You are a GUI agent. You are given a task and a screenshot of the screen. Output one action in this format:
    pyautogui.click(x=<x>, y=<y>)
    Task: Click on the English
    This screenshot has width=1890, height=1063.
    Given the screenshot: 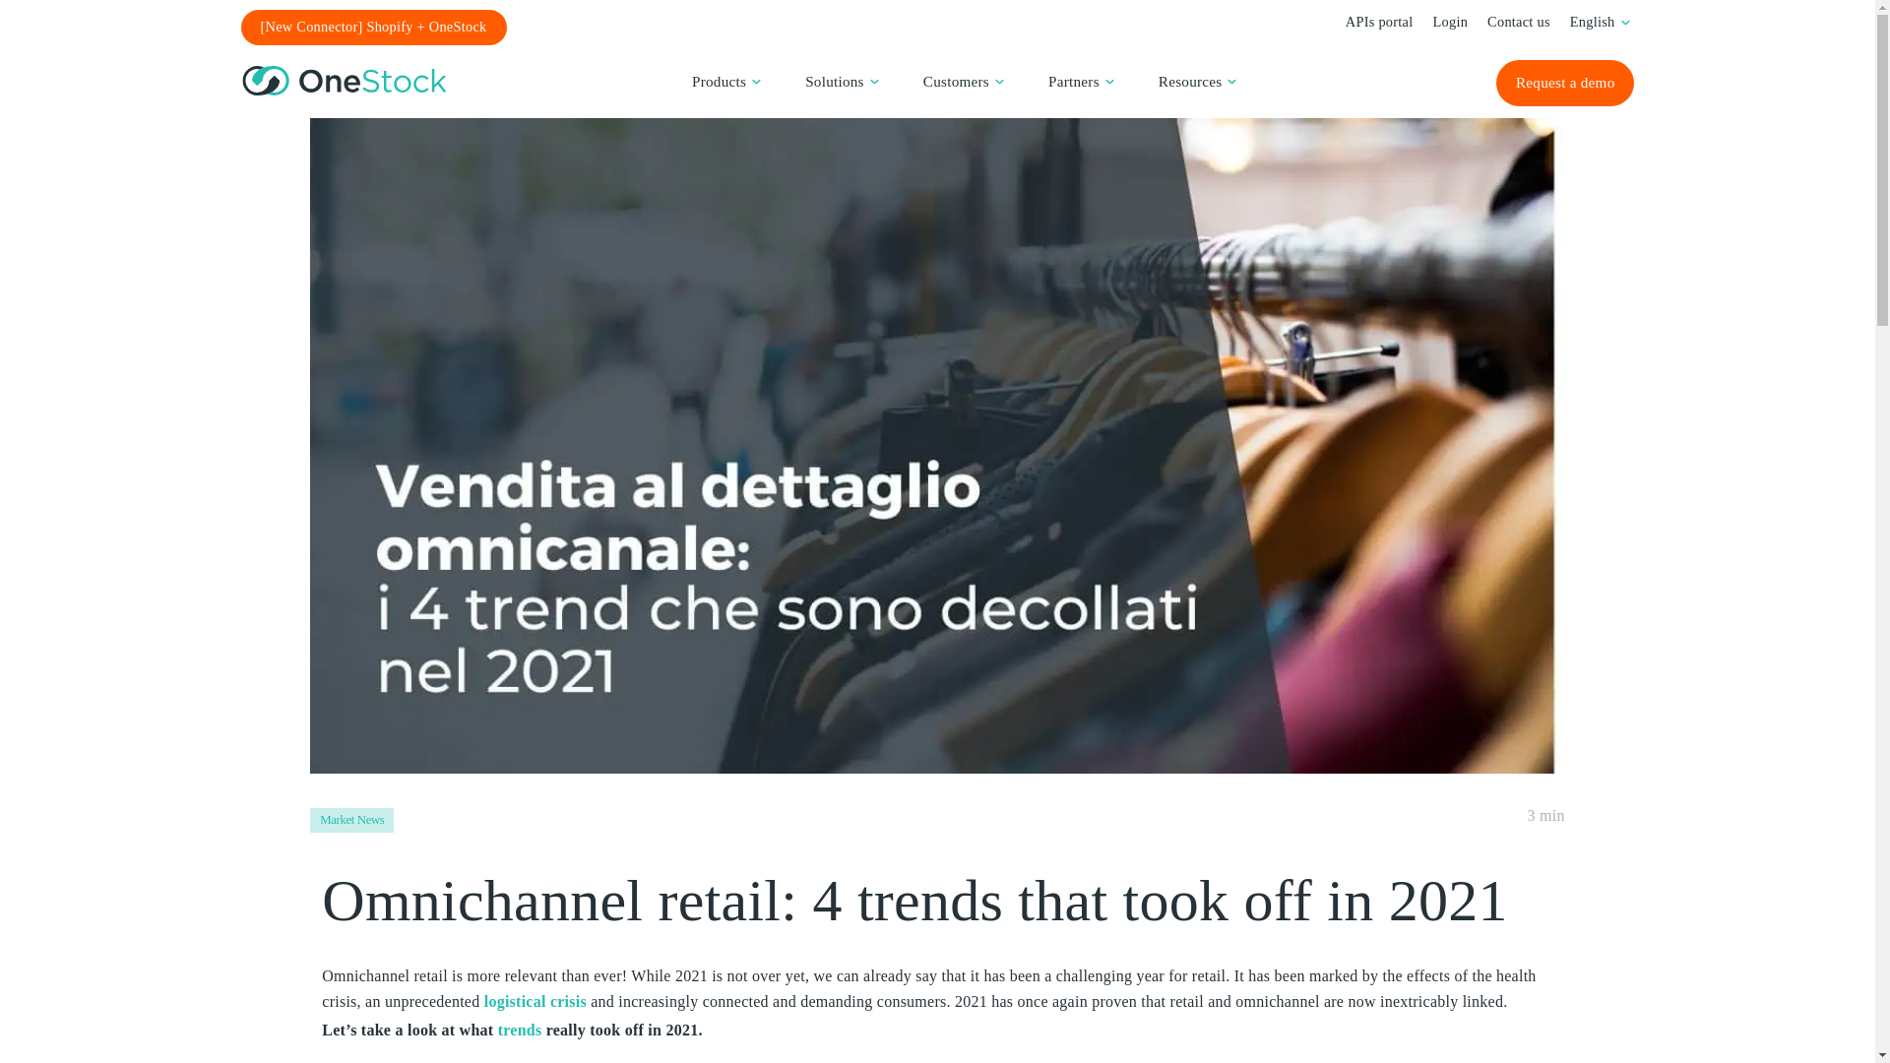 What is the action you would take?
    pyautogui.click(x=1593, y=22)
    